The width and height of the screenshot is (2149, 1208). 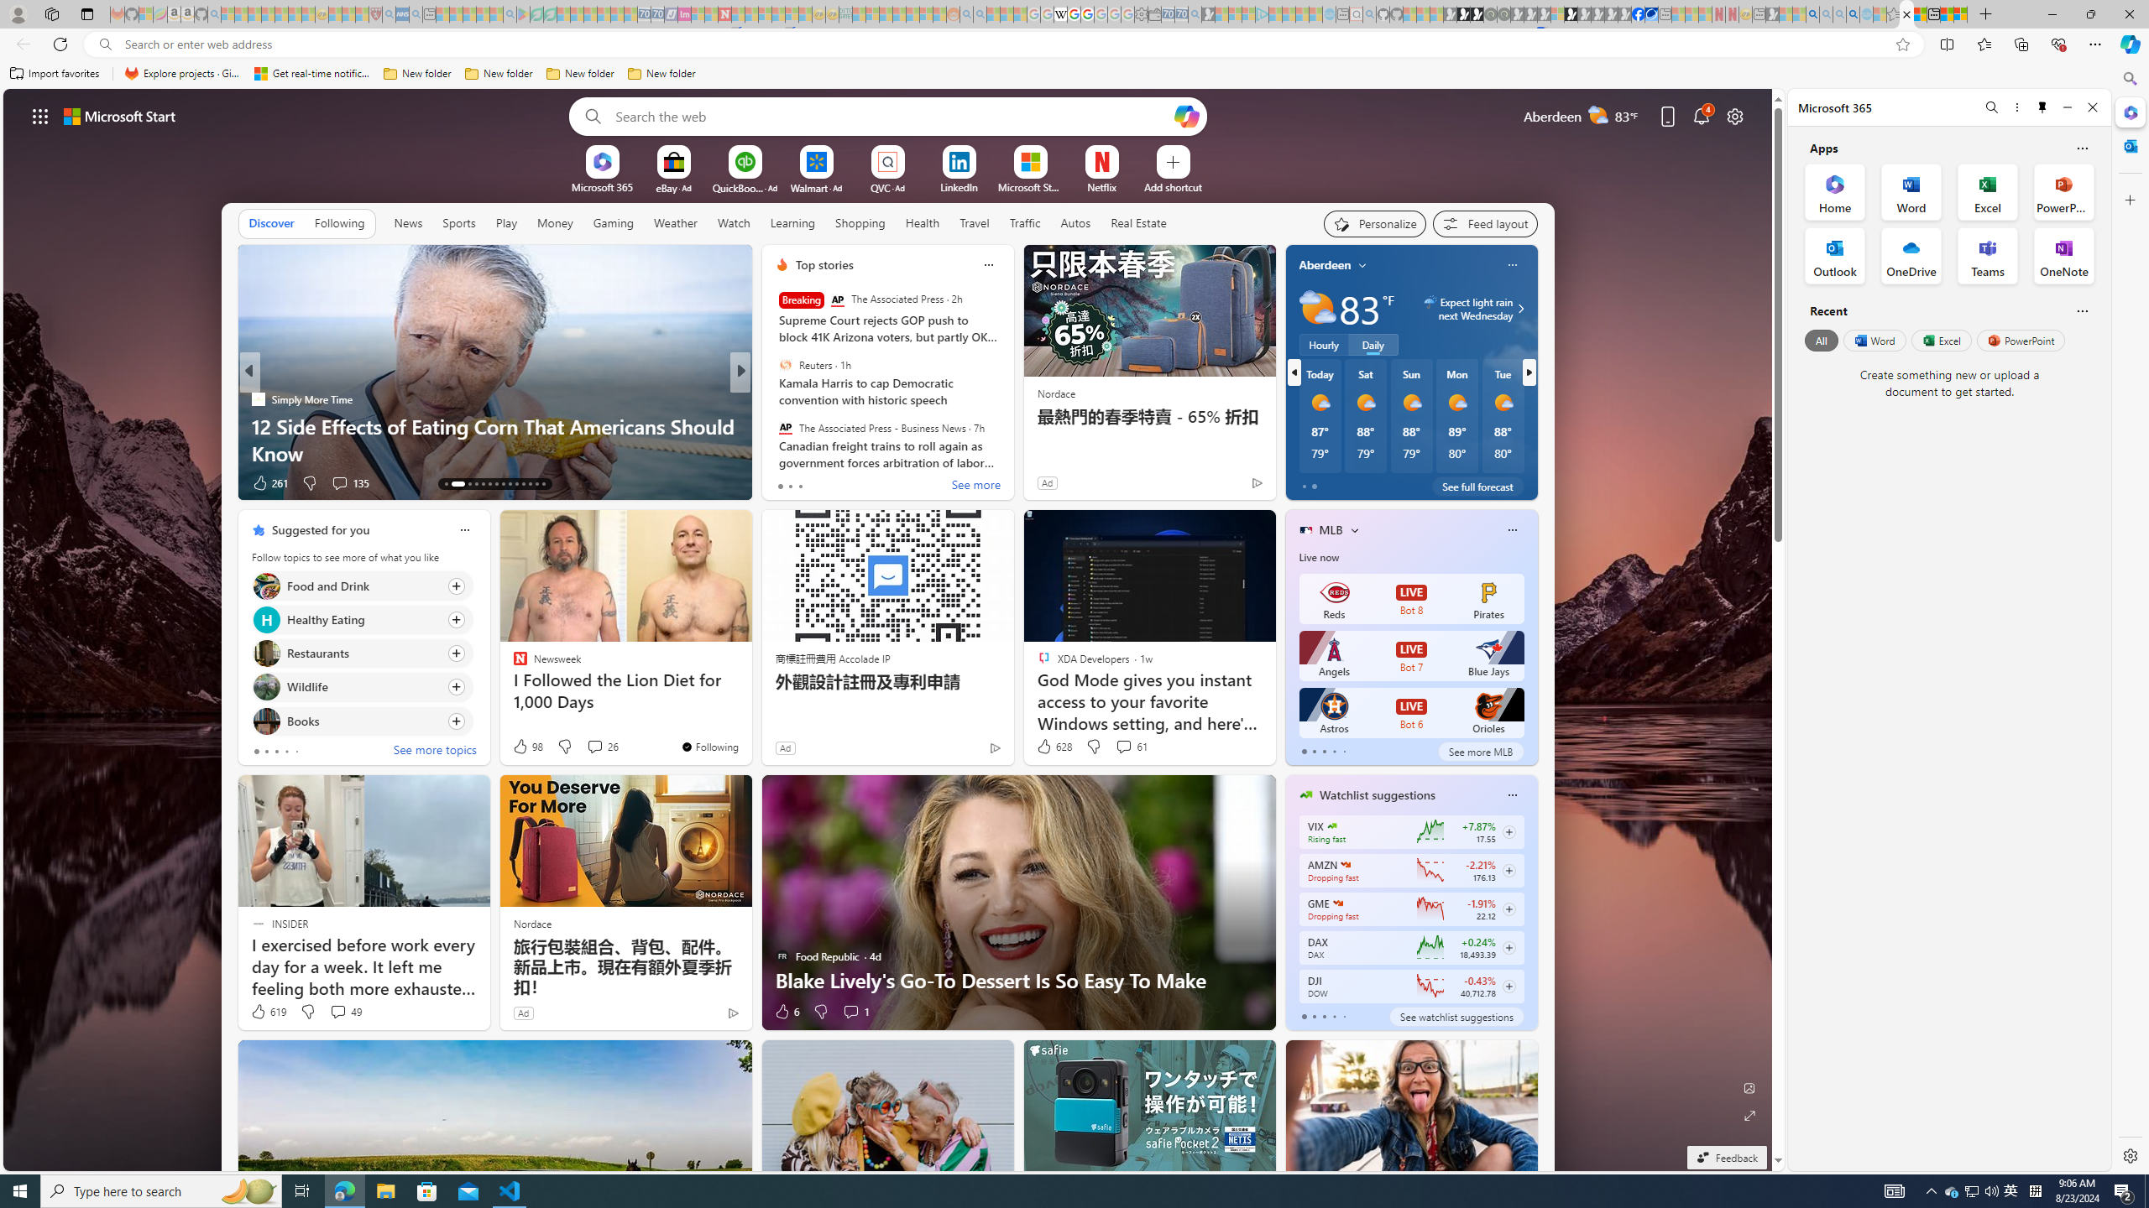 I want to click on View comments 49 Comment, so click(x=344, y=1012).